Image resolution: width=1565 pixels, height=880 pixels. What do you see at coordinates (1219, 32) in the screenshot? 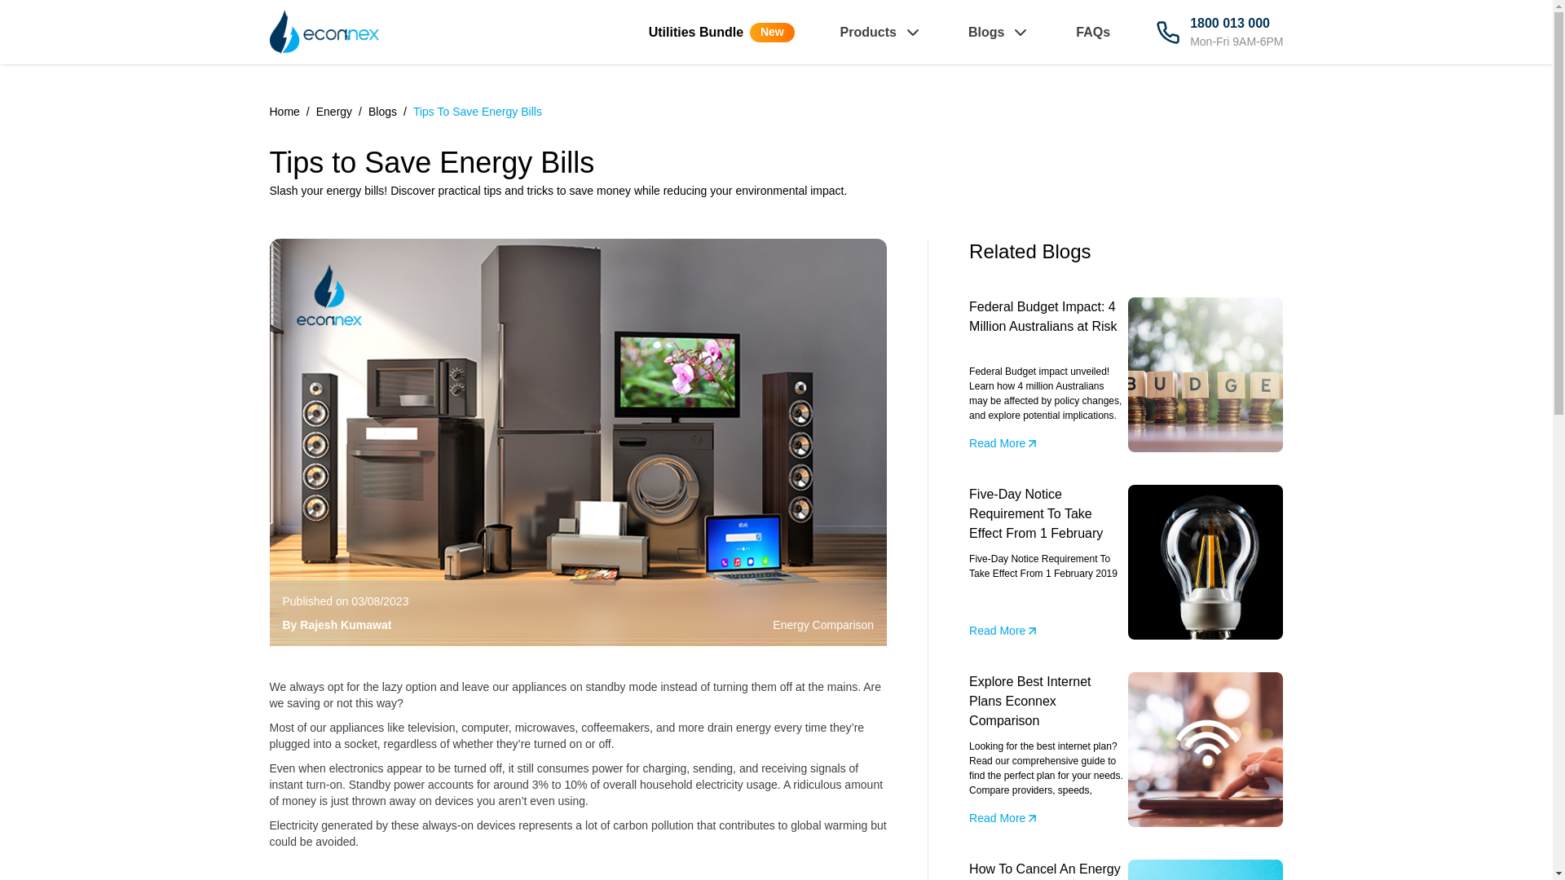
I see `Tips To Save Energy Bills` at bounding box center [1219, 32].